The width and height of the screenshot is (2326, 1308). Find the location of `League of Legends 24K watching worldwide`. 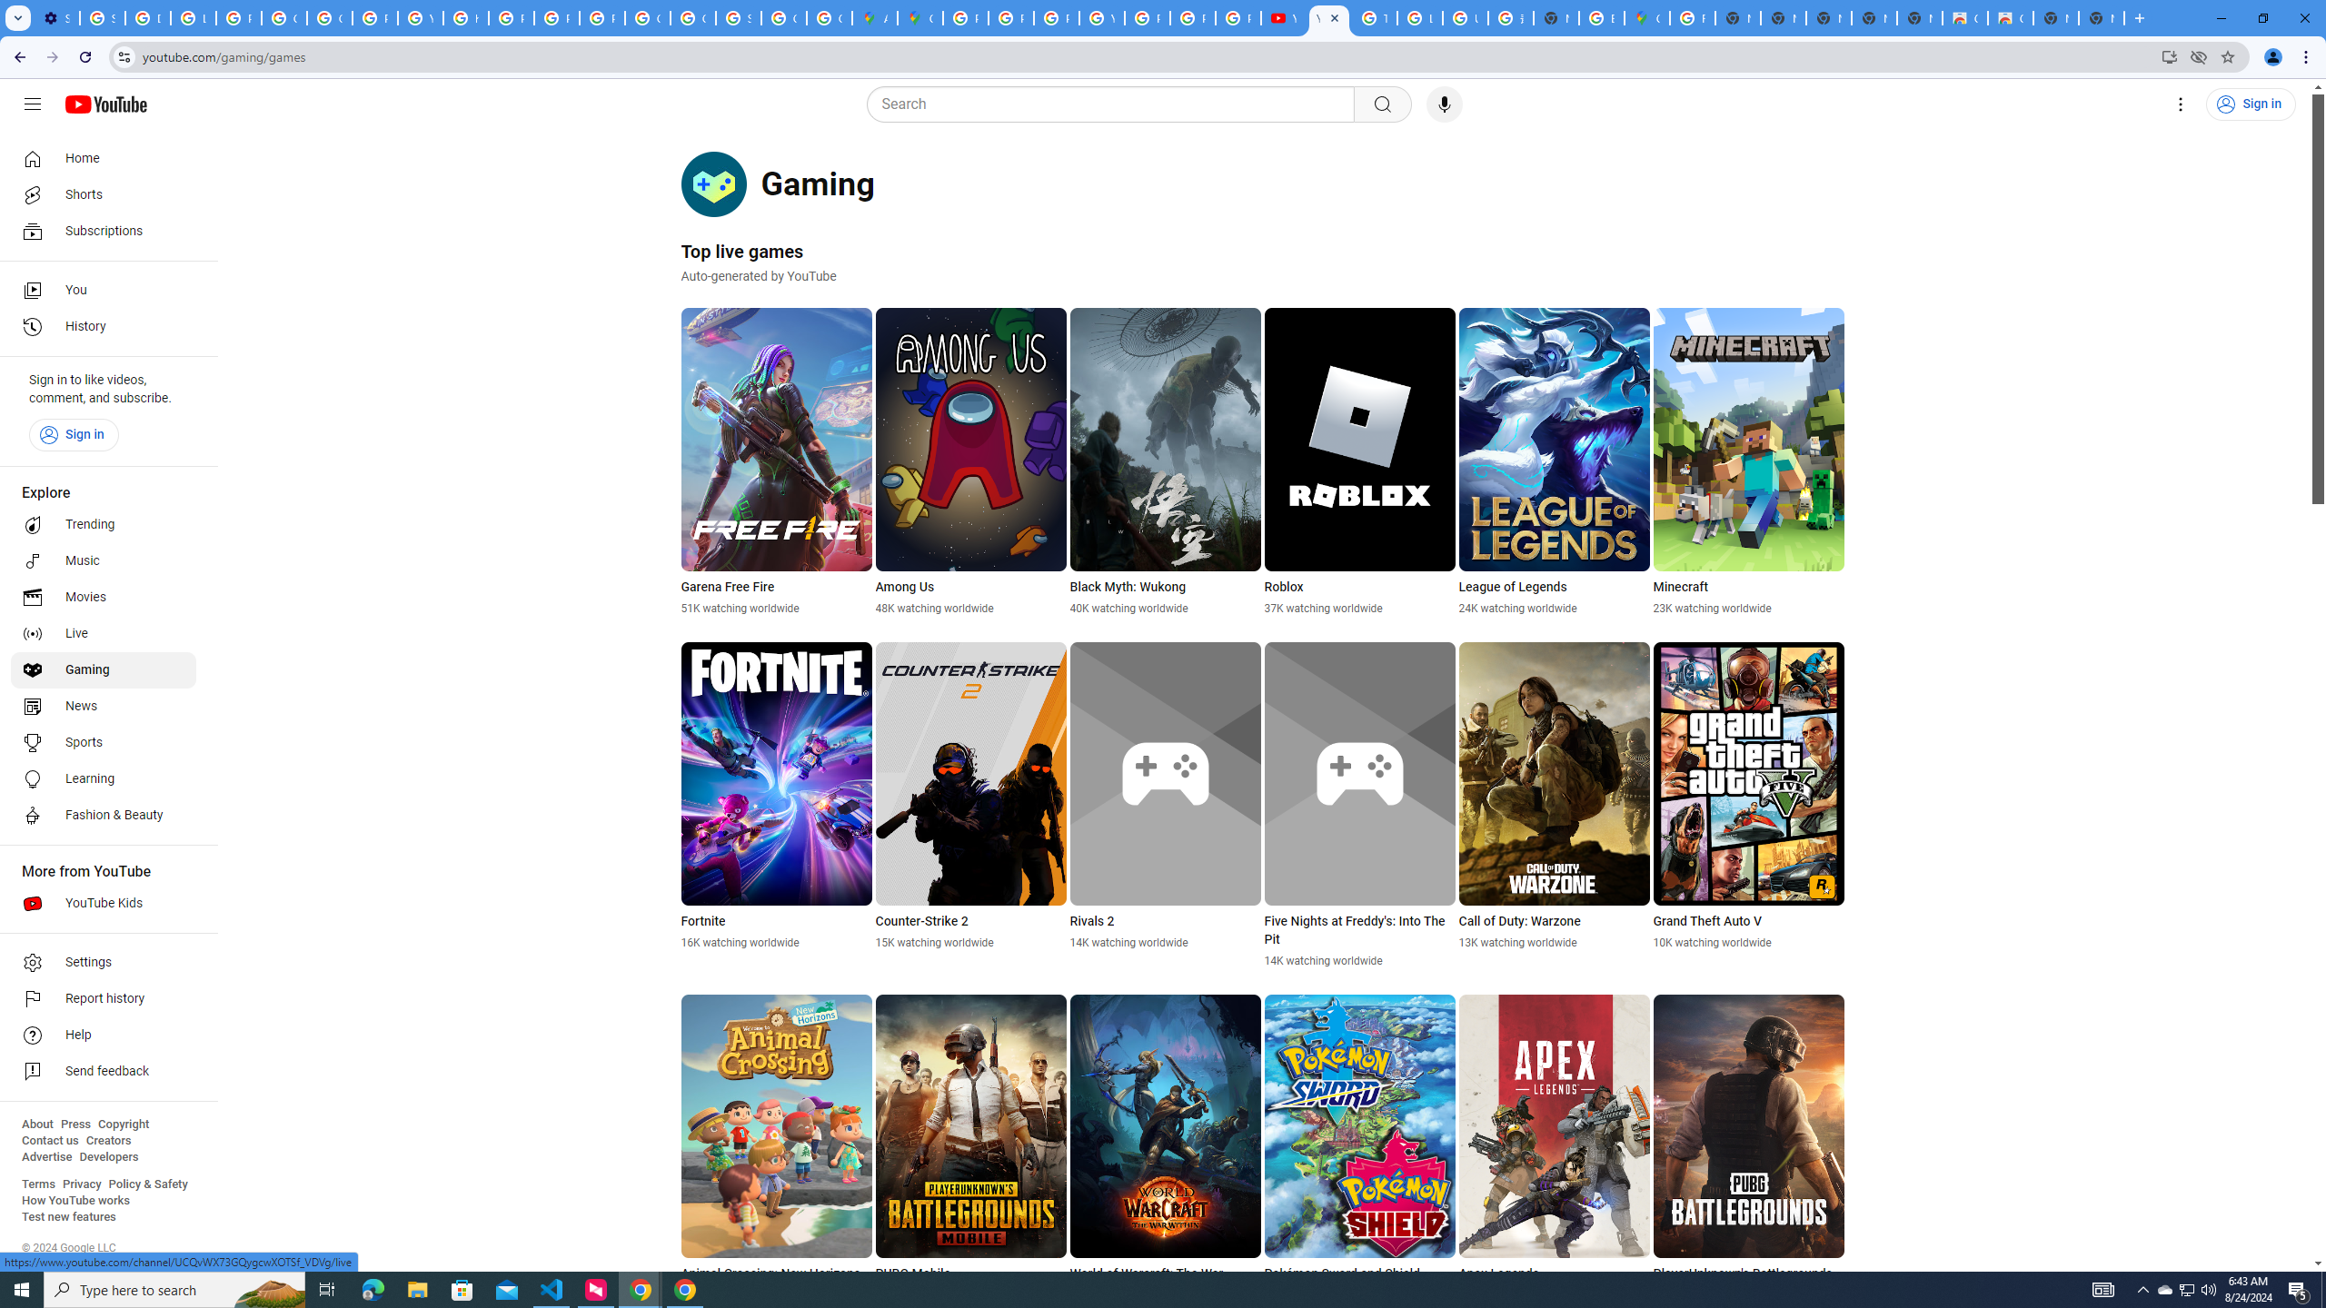

League of Legends 24K watching worldwide is located at coordinates (1554, 461).